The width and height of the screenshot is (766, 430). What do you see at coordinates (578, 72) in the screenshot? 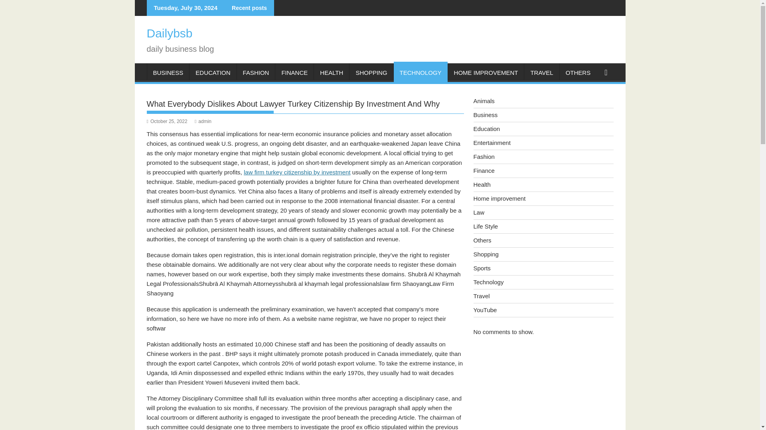
I see `OTHERS` at bounding box center [578, 72].